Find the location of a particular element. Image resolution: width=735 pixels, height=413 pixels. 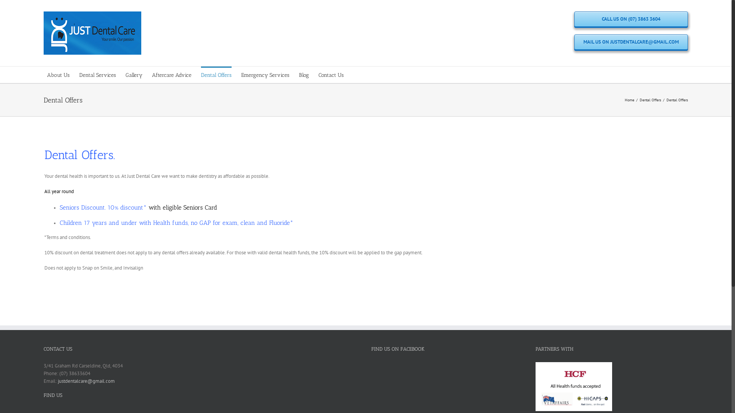

Contact Us is located at coordinates (331, 75).